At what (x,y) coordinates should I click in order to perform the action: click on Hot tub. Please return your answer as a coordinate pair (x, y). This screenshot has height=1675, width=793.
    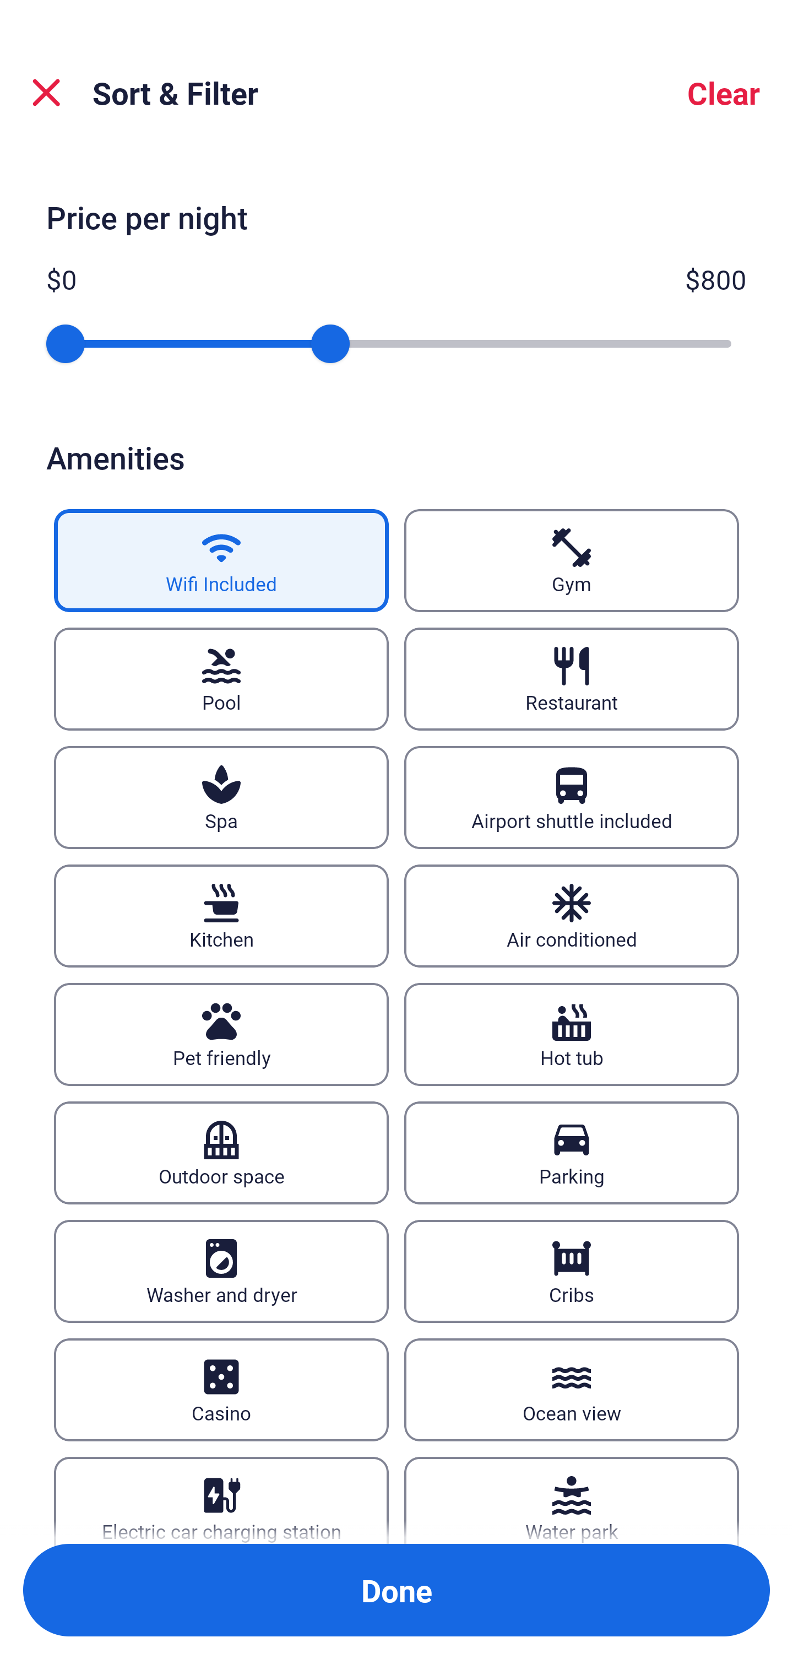
    Looking at the image, I should click on (572, 1034).